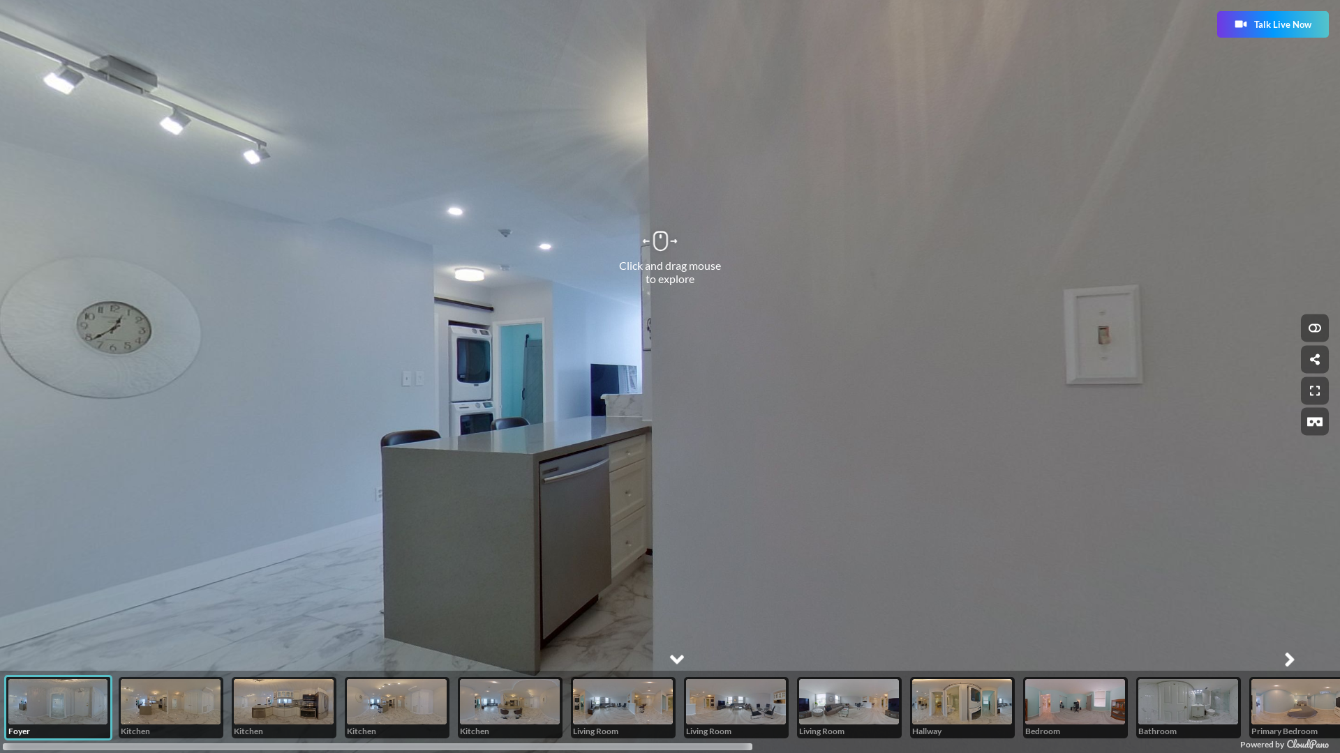 The image size is (1340, 753). Describe the element at coordinates (1315, 359) in the screenshot. I see `Share` at that location.